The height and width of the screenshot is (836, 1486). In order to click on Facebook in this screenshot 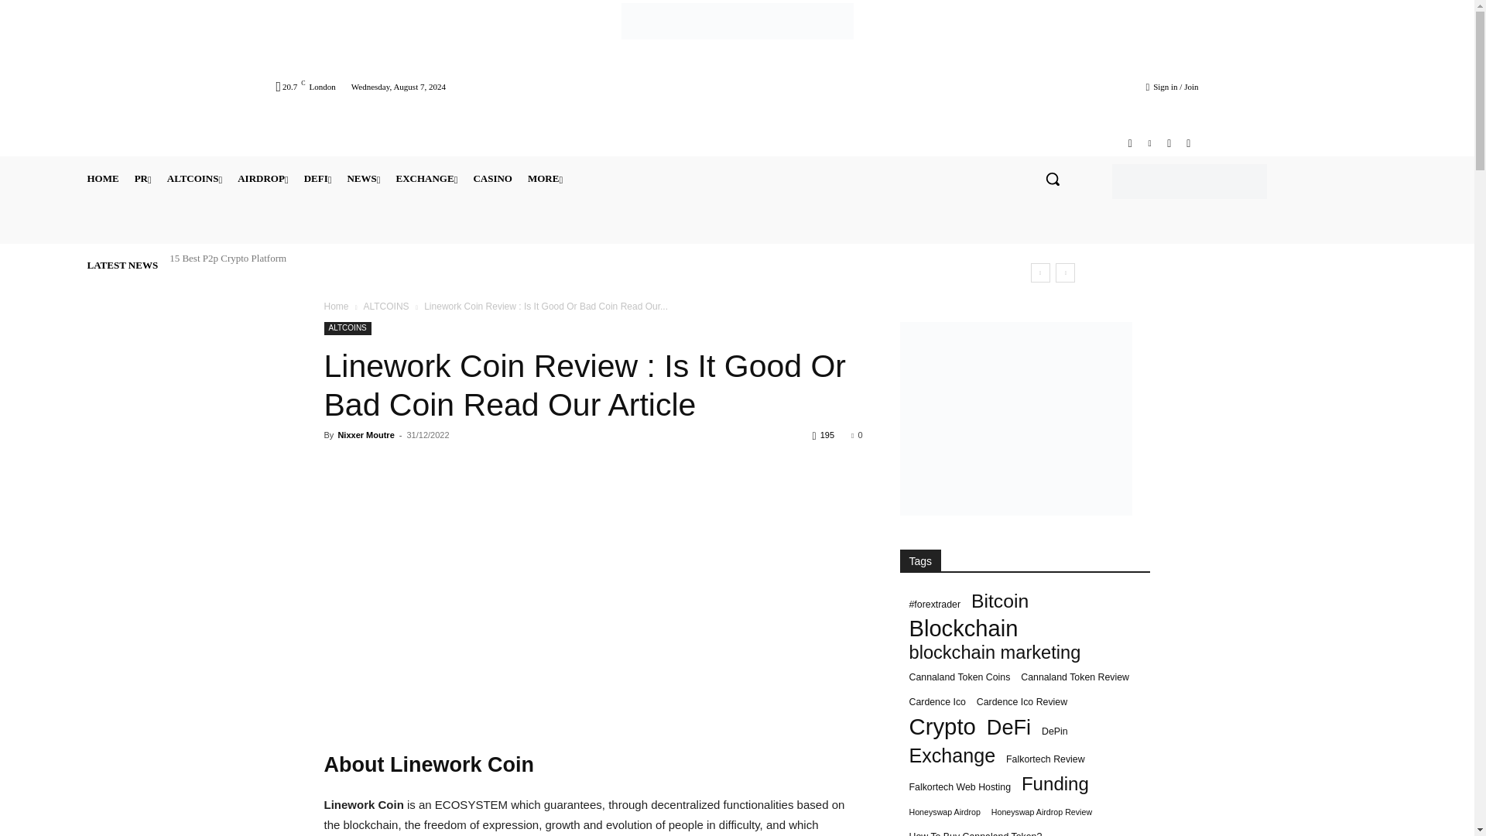, I will do `click(1130, 142)`.